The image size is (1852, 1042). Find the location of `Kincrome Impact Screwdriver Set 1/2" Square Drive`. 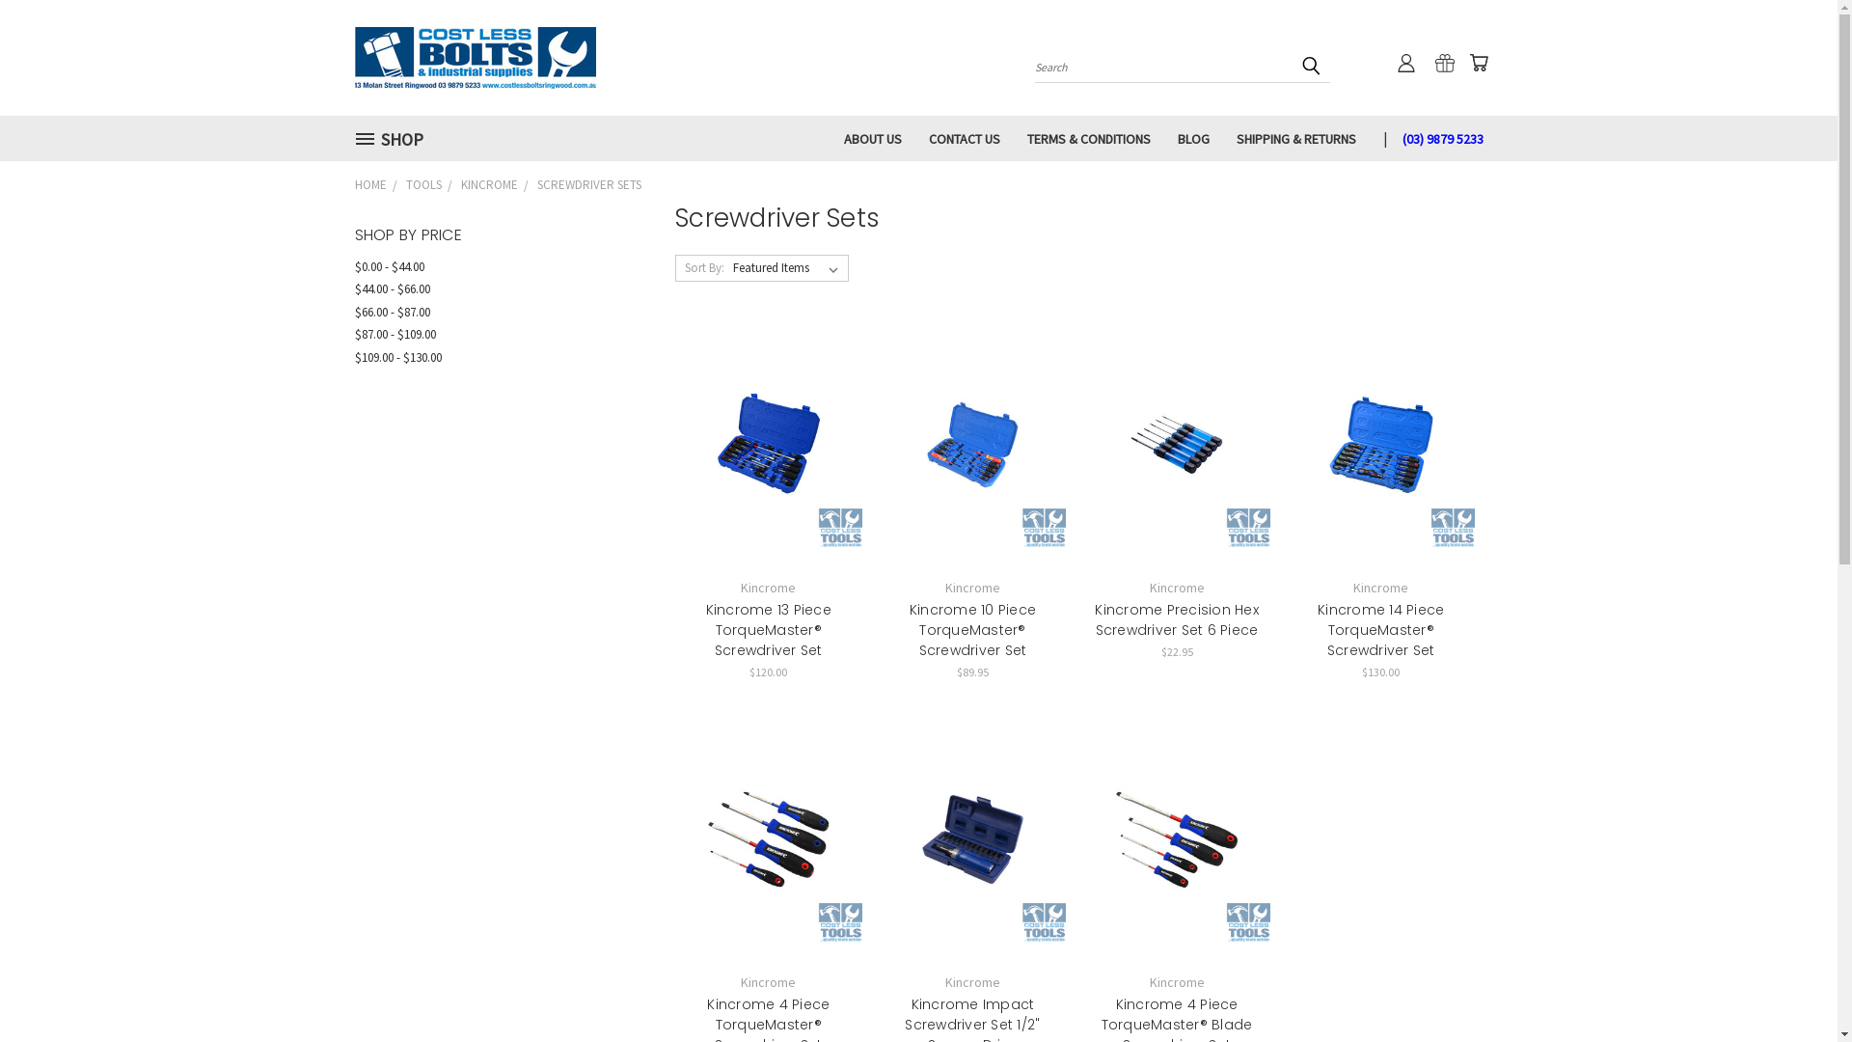

Kincrome Impact Screwdriver Set 1/2" Square Drive is located at coordinates (973, 839).